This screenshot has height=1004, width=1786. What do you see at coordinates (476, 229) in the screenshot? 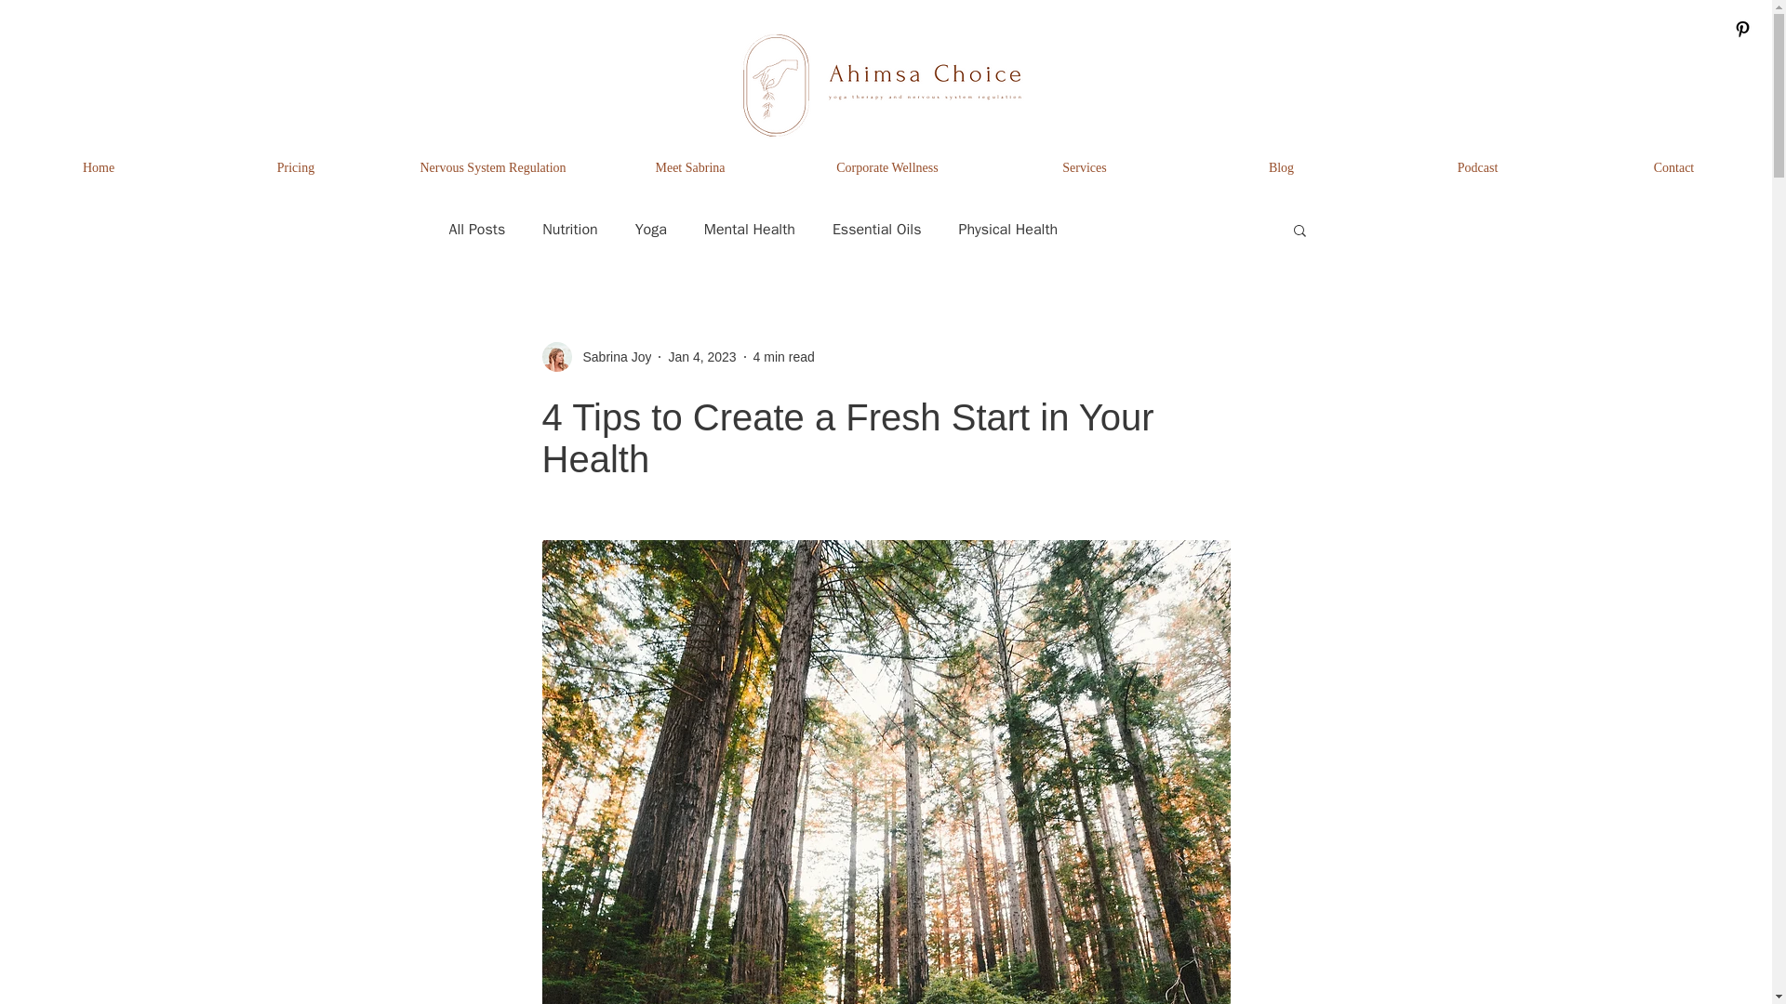
I see `All Posts` at bounding box center [476, 229].